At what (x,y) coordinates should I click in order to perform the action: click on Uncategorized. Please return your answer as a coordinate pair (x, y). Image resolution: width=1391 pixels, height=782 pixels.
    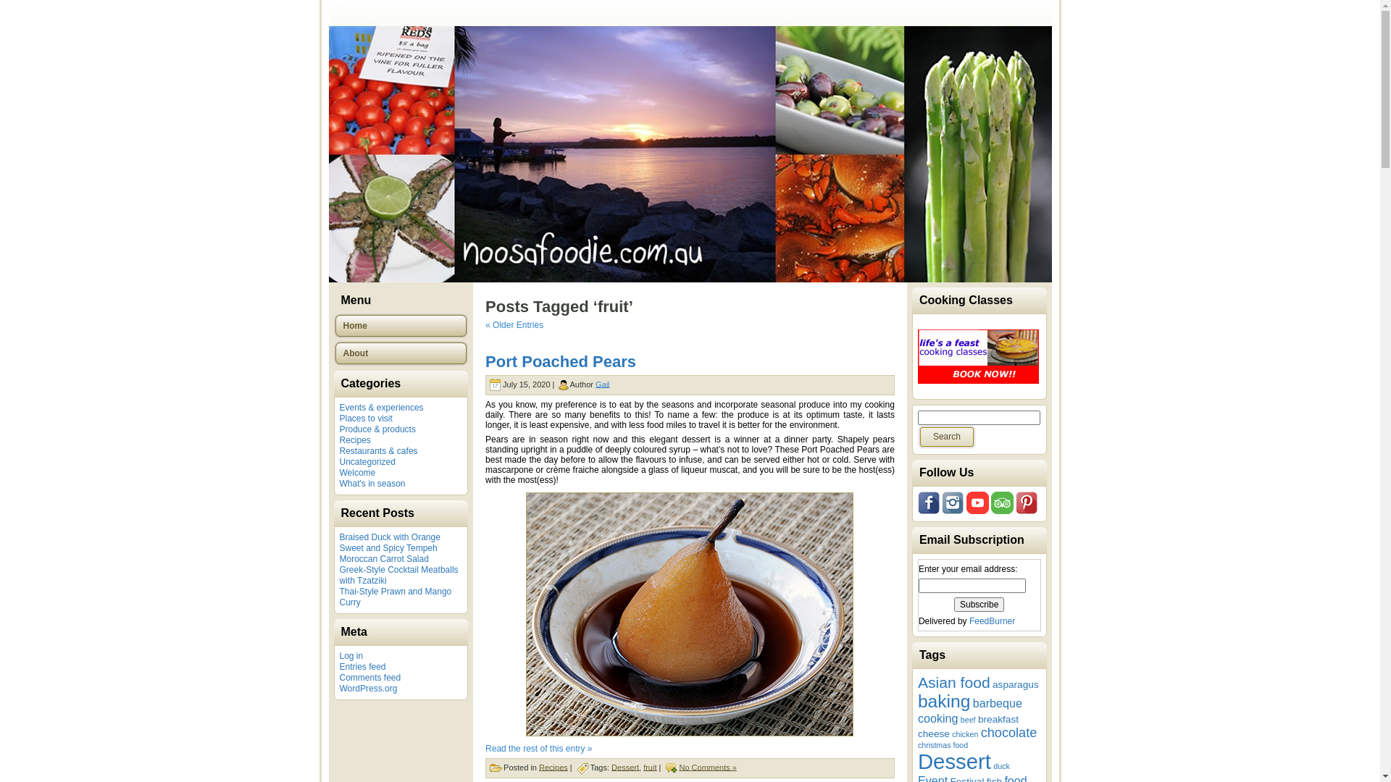
    Looking at the image, I should click on (367, 462).